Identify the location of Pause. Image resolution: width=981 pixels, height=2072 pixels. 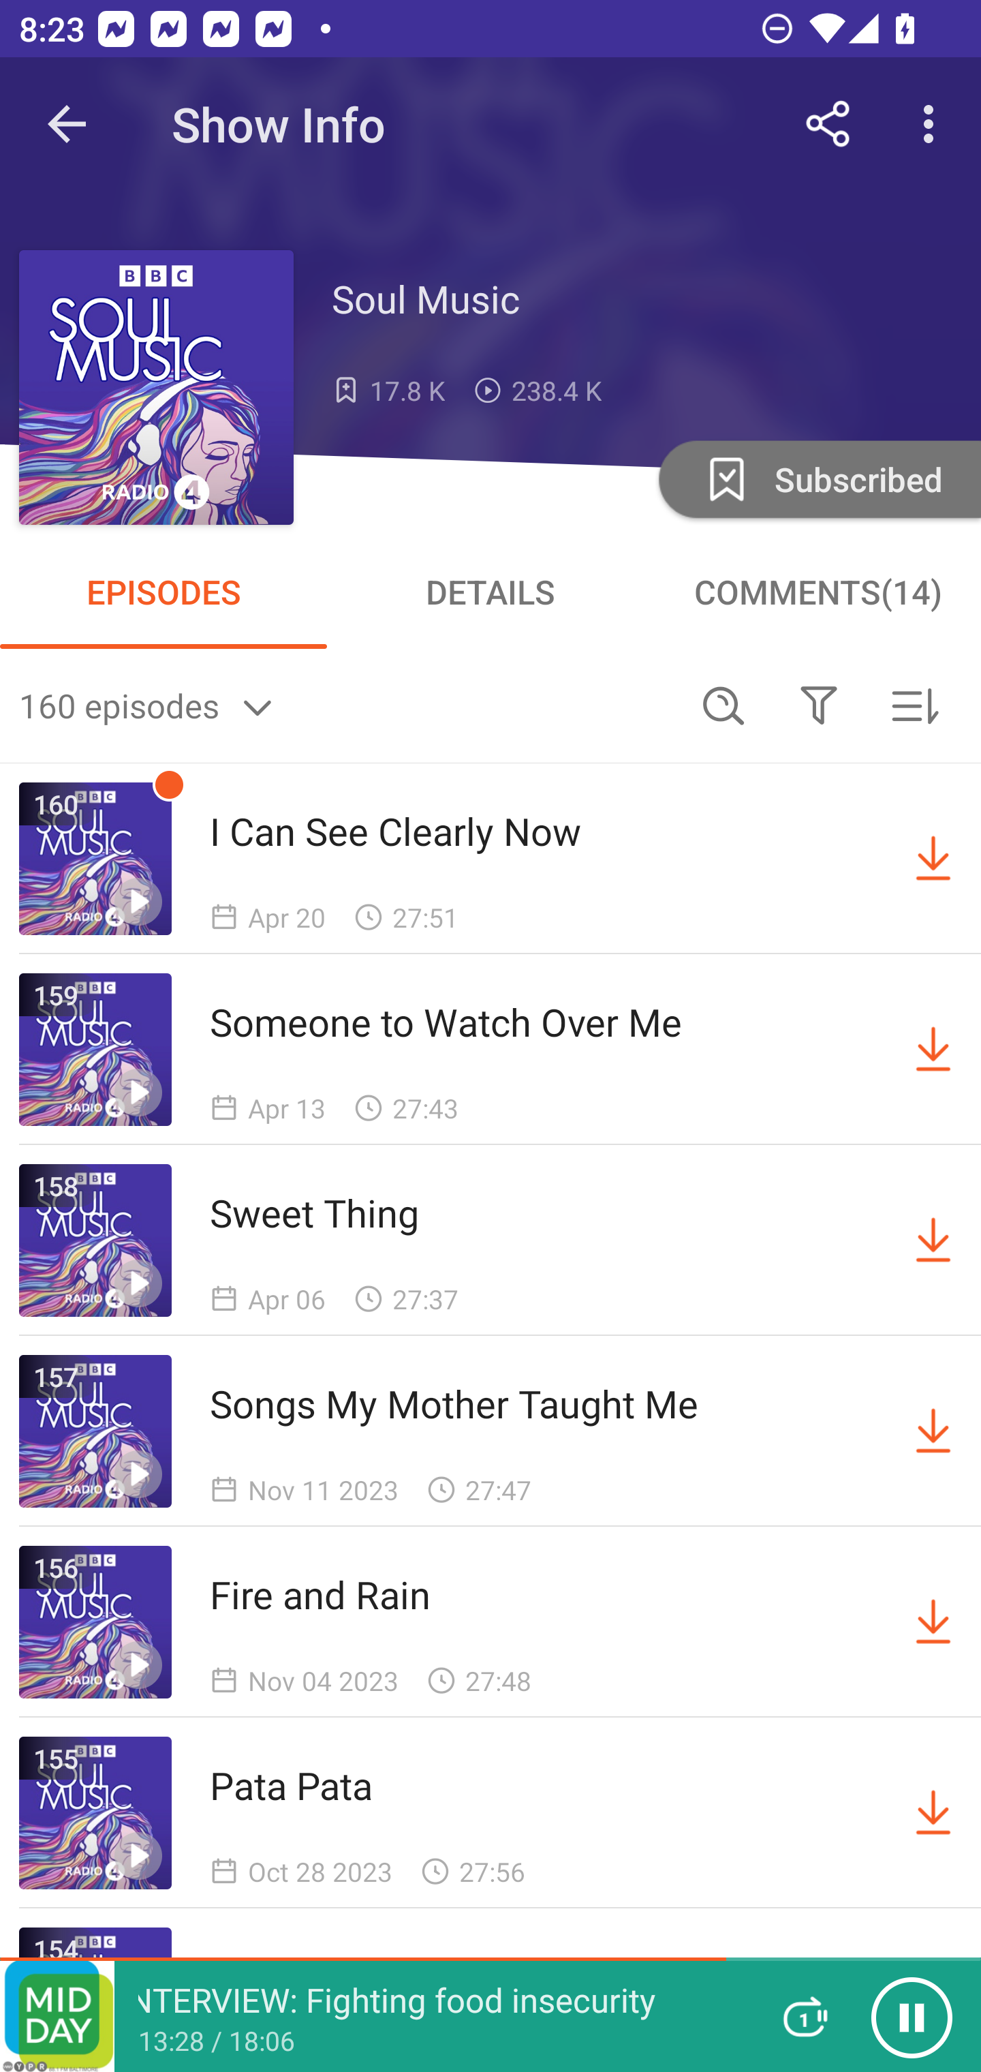
(912, 2017).